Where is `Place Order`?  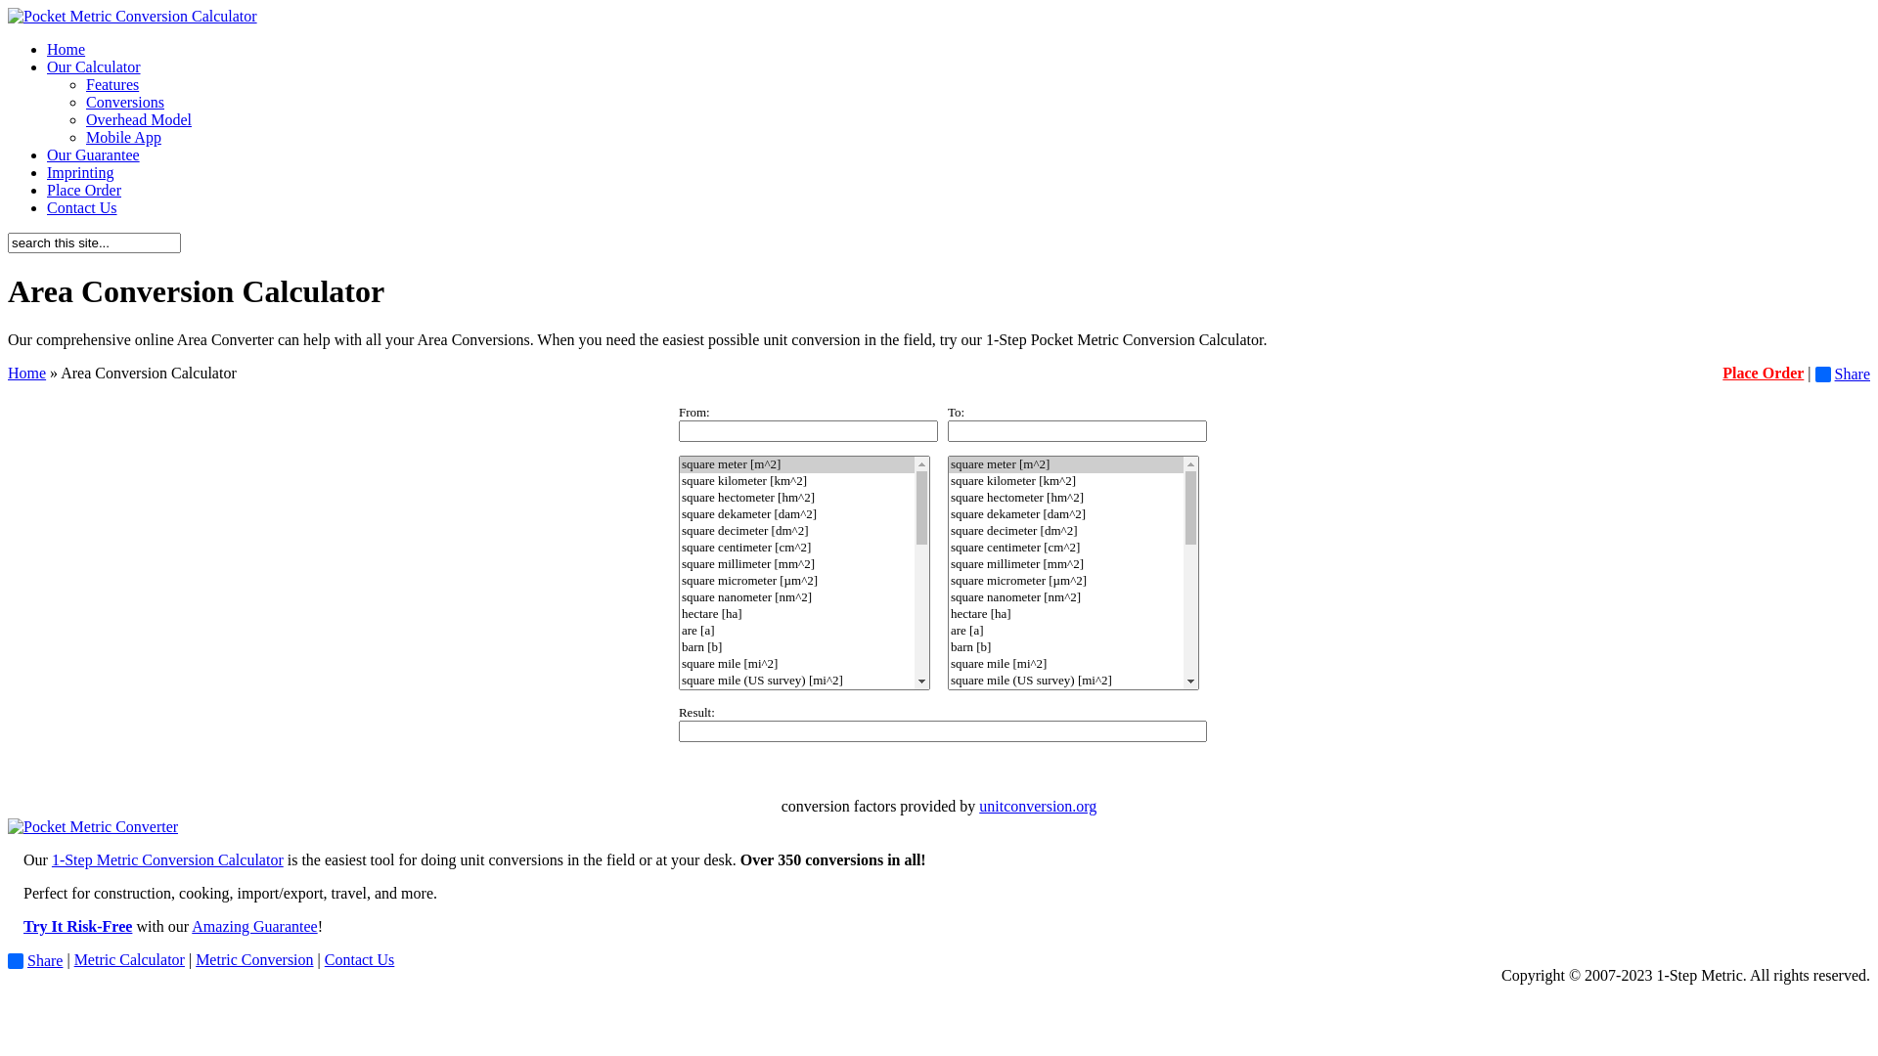 Place Order is located at coordinates (84, 190).